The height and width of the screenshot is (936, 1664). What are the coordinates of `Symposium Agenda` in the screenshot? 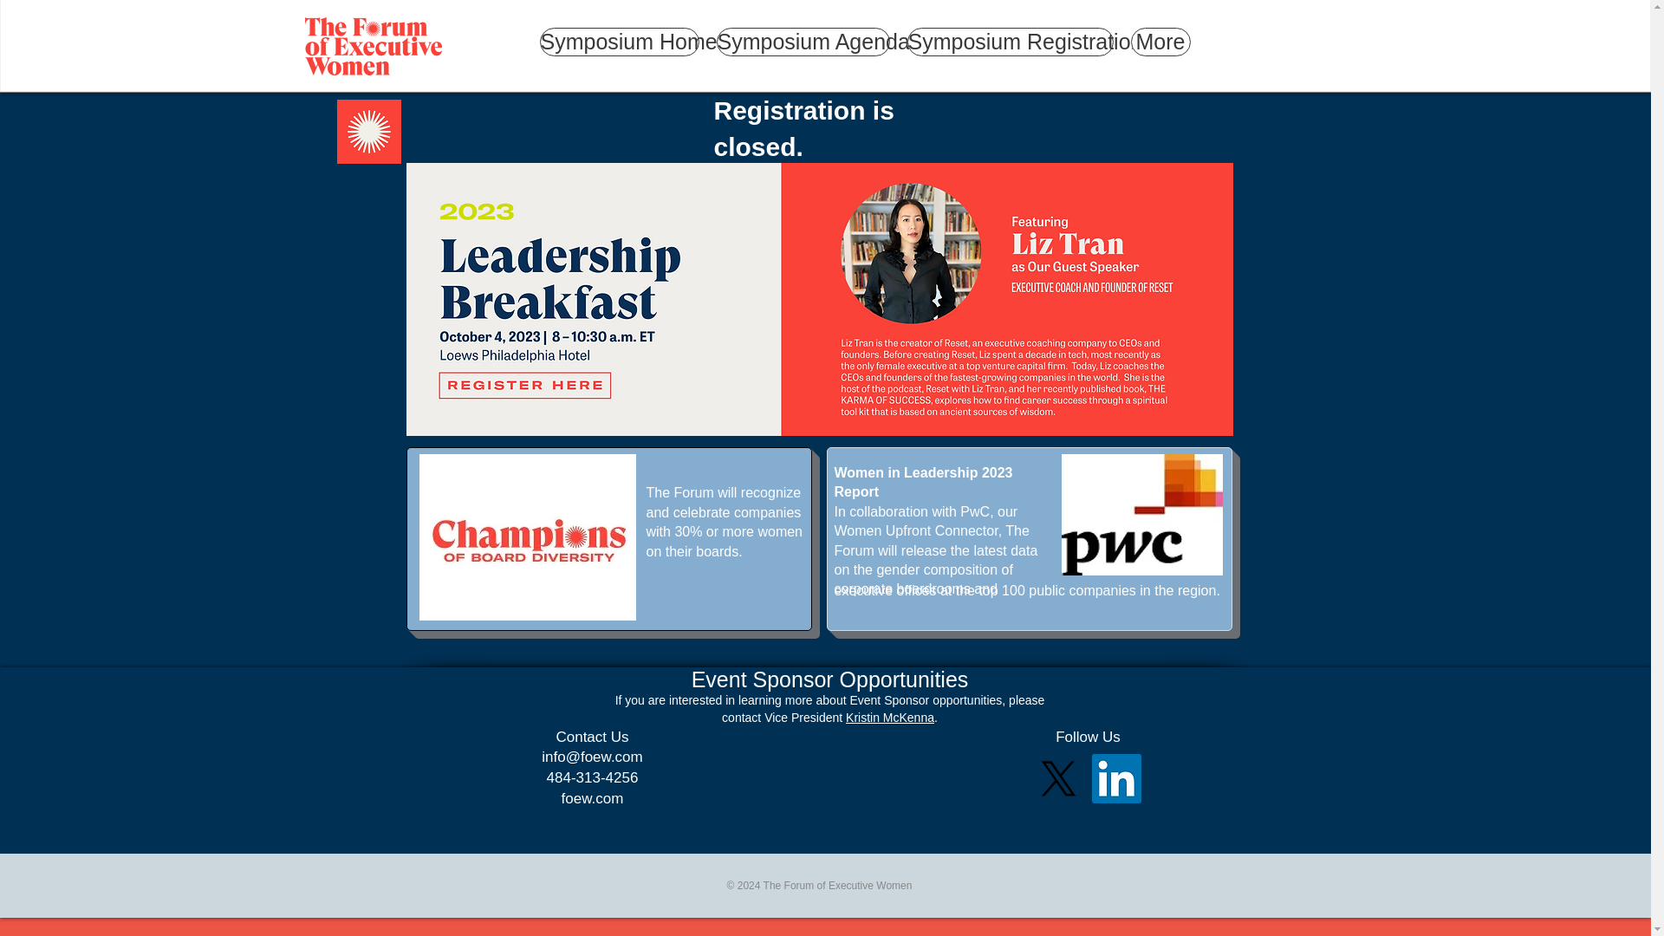 It's located at (802, 42).